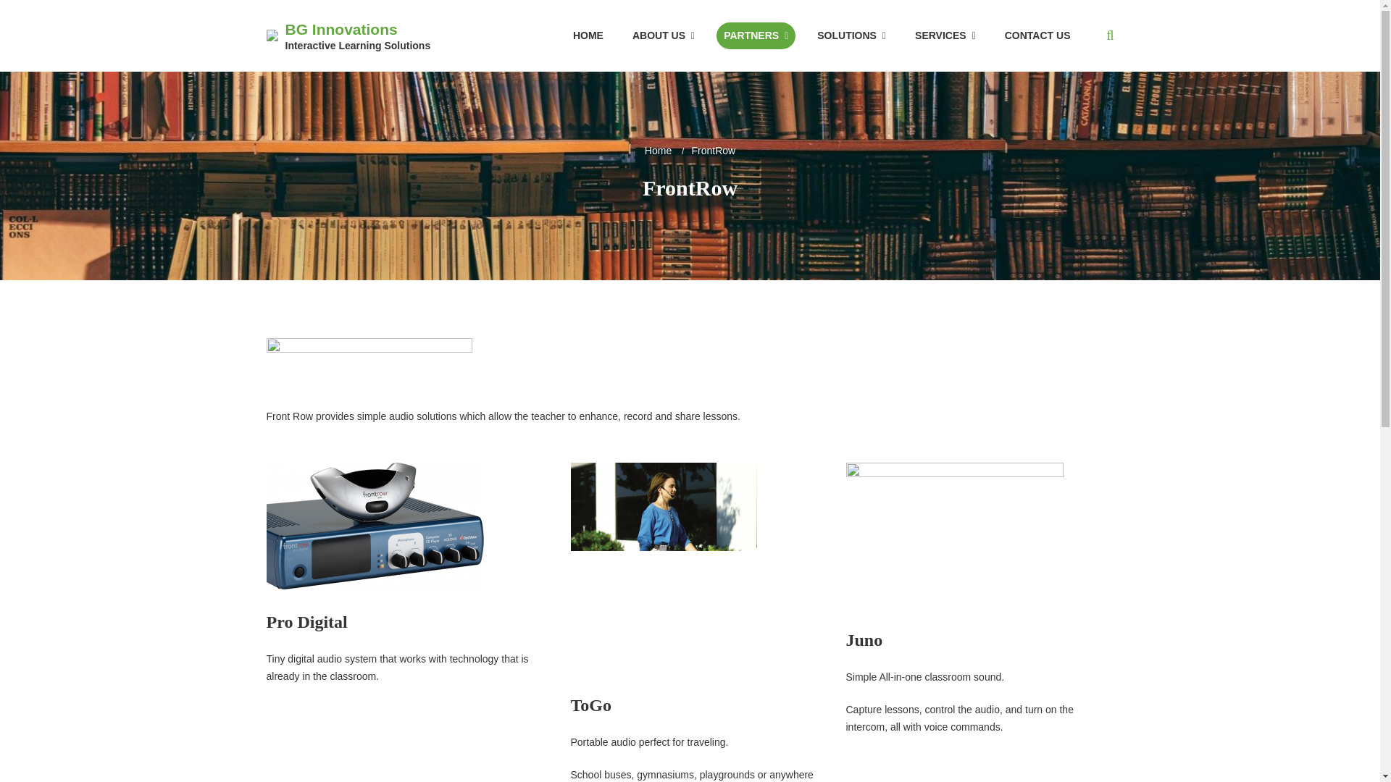  What do you see at coordinates (588, 36) in the screenshot?
I see `HOME` at bounding box center [588, 36].